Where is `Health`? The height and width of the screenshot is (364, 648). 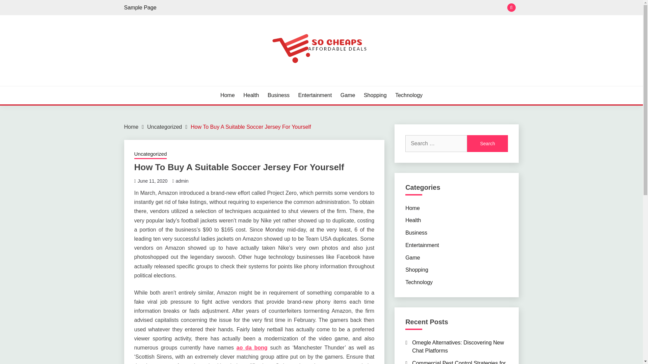 Health is located at coordinates (413, 220).